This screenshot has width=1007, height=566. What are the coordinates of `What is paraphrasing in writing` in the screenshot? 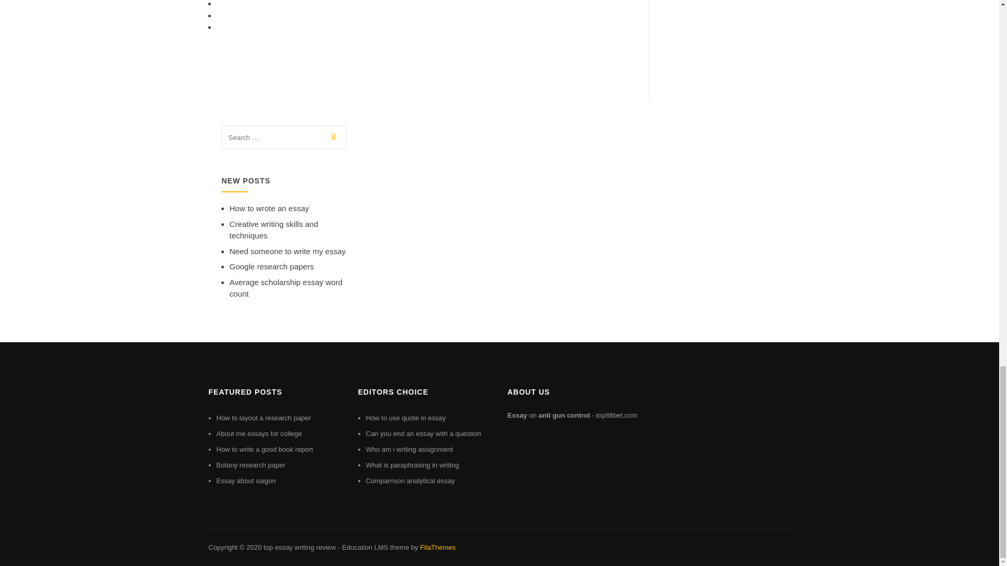 It's located at (412, 465).